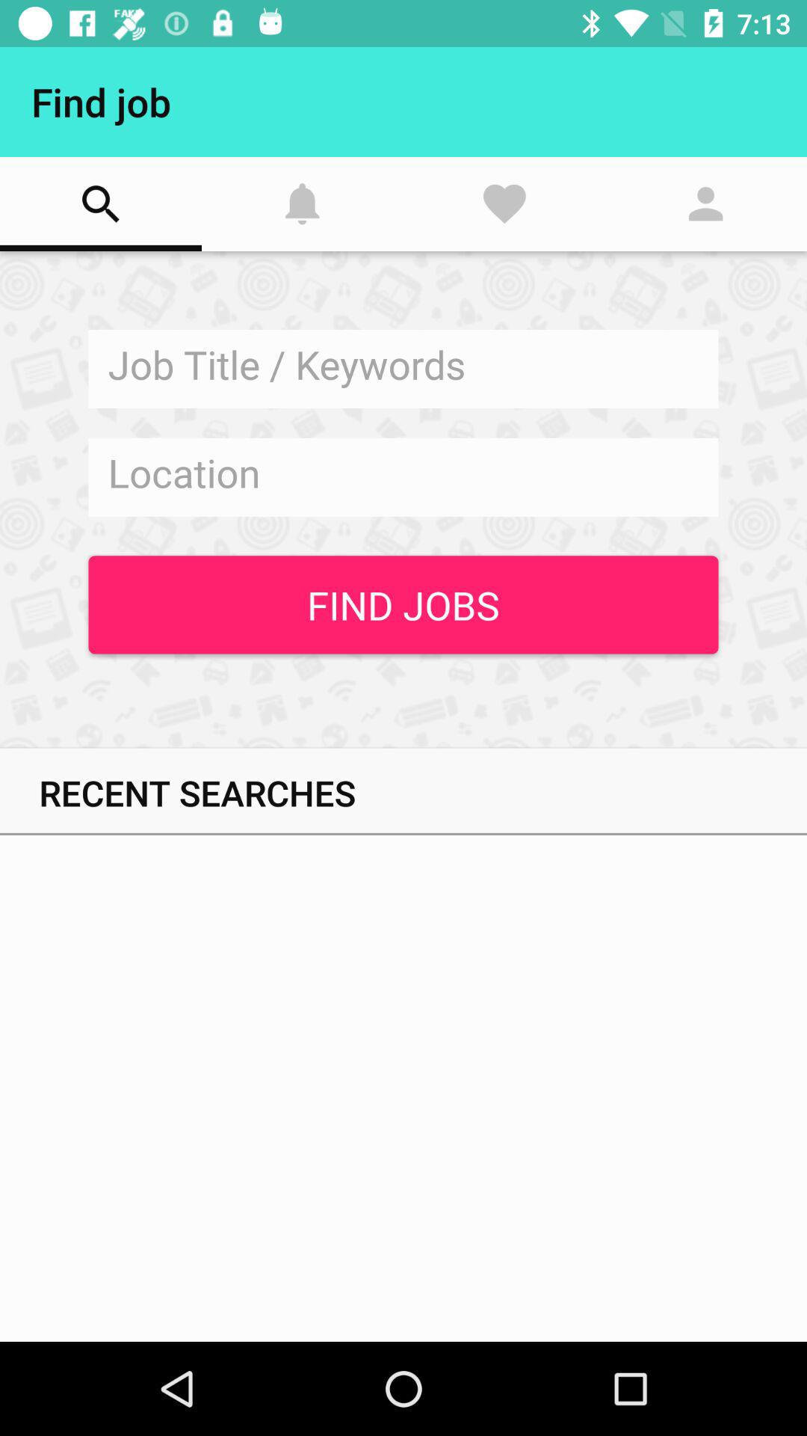 The width and height of the screenshot is (807, 1436). I want to click on job tittle keywords, so click(403, 369).